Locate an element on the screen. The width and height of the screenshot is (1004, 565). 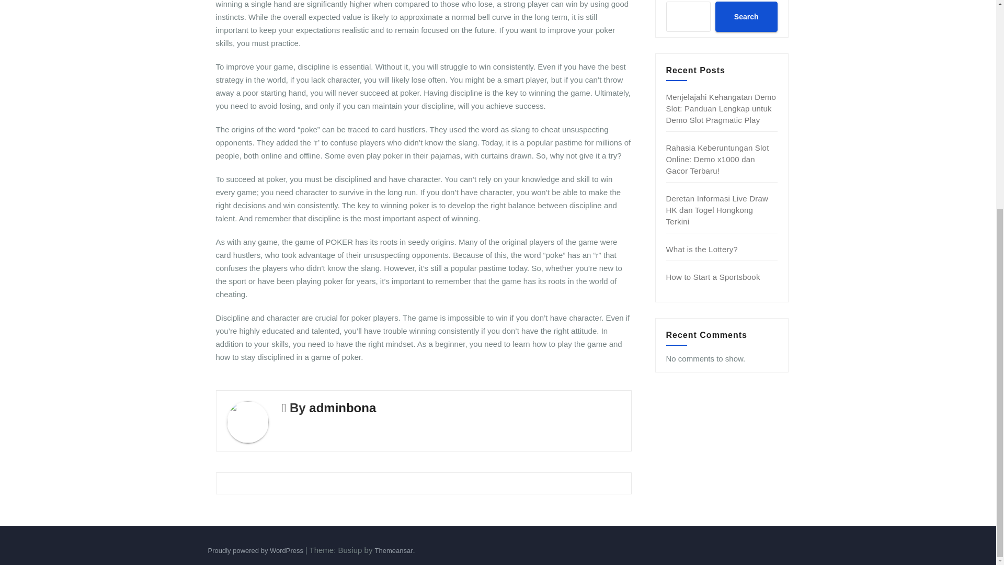
Proudly powered by WordPress is located at coordinates (256, 550).